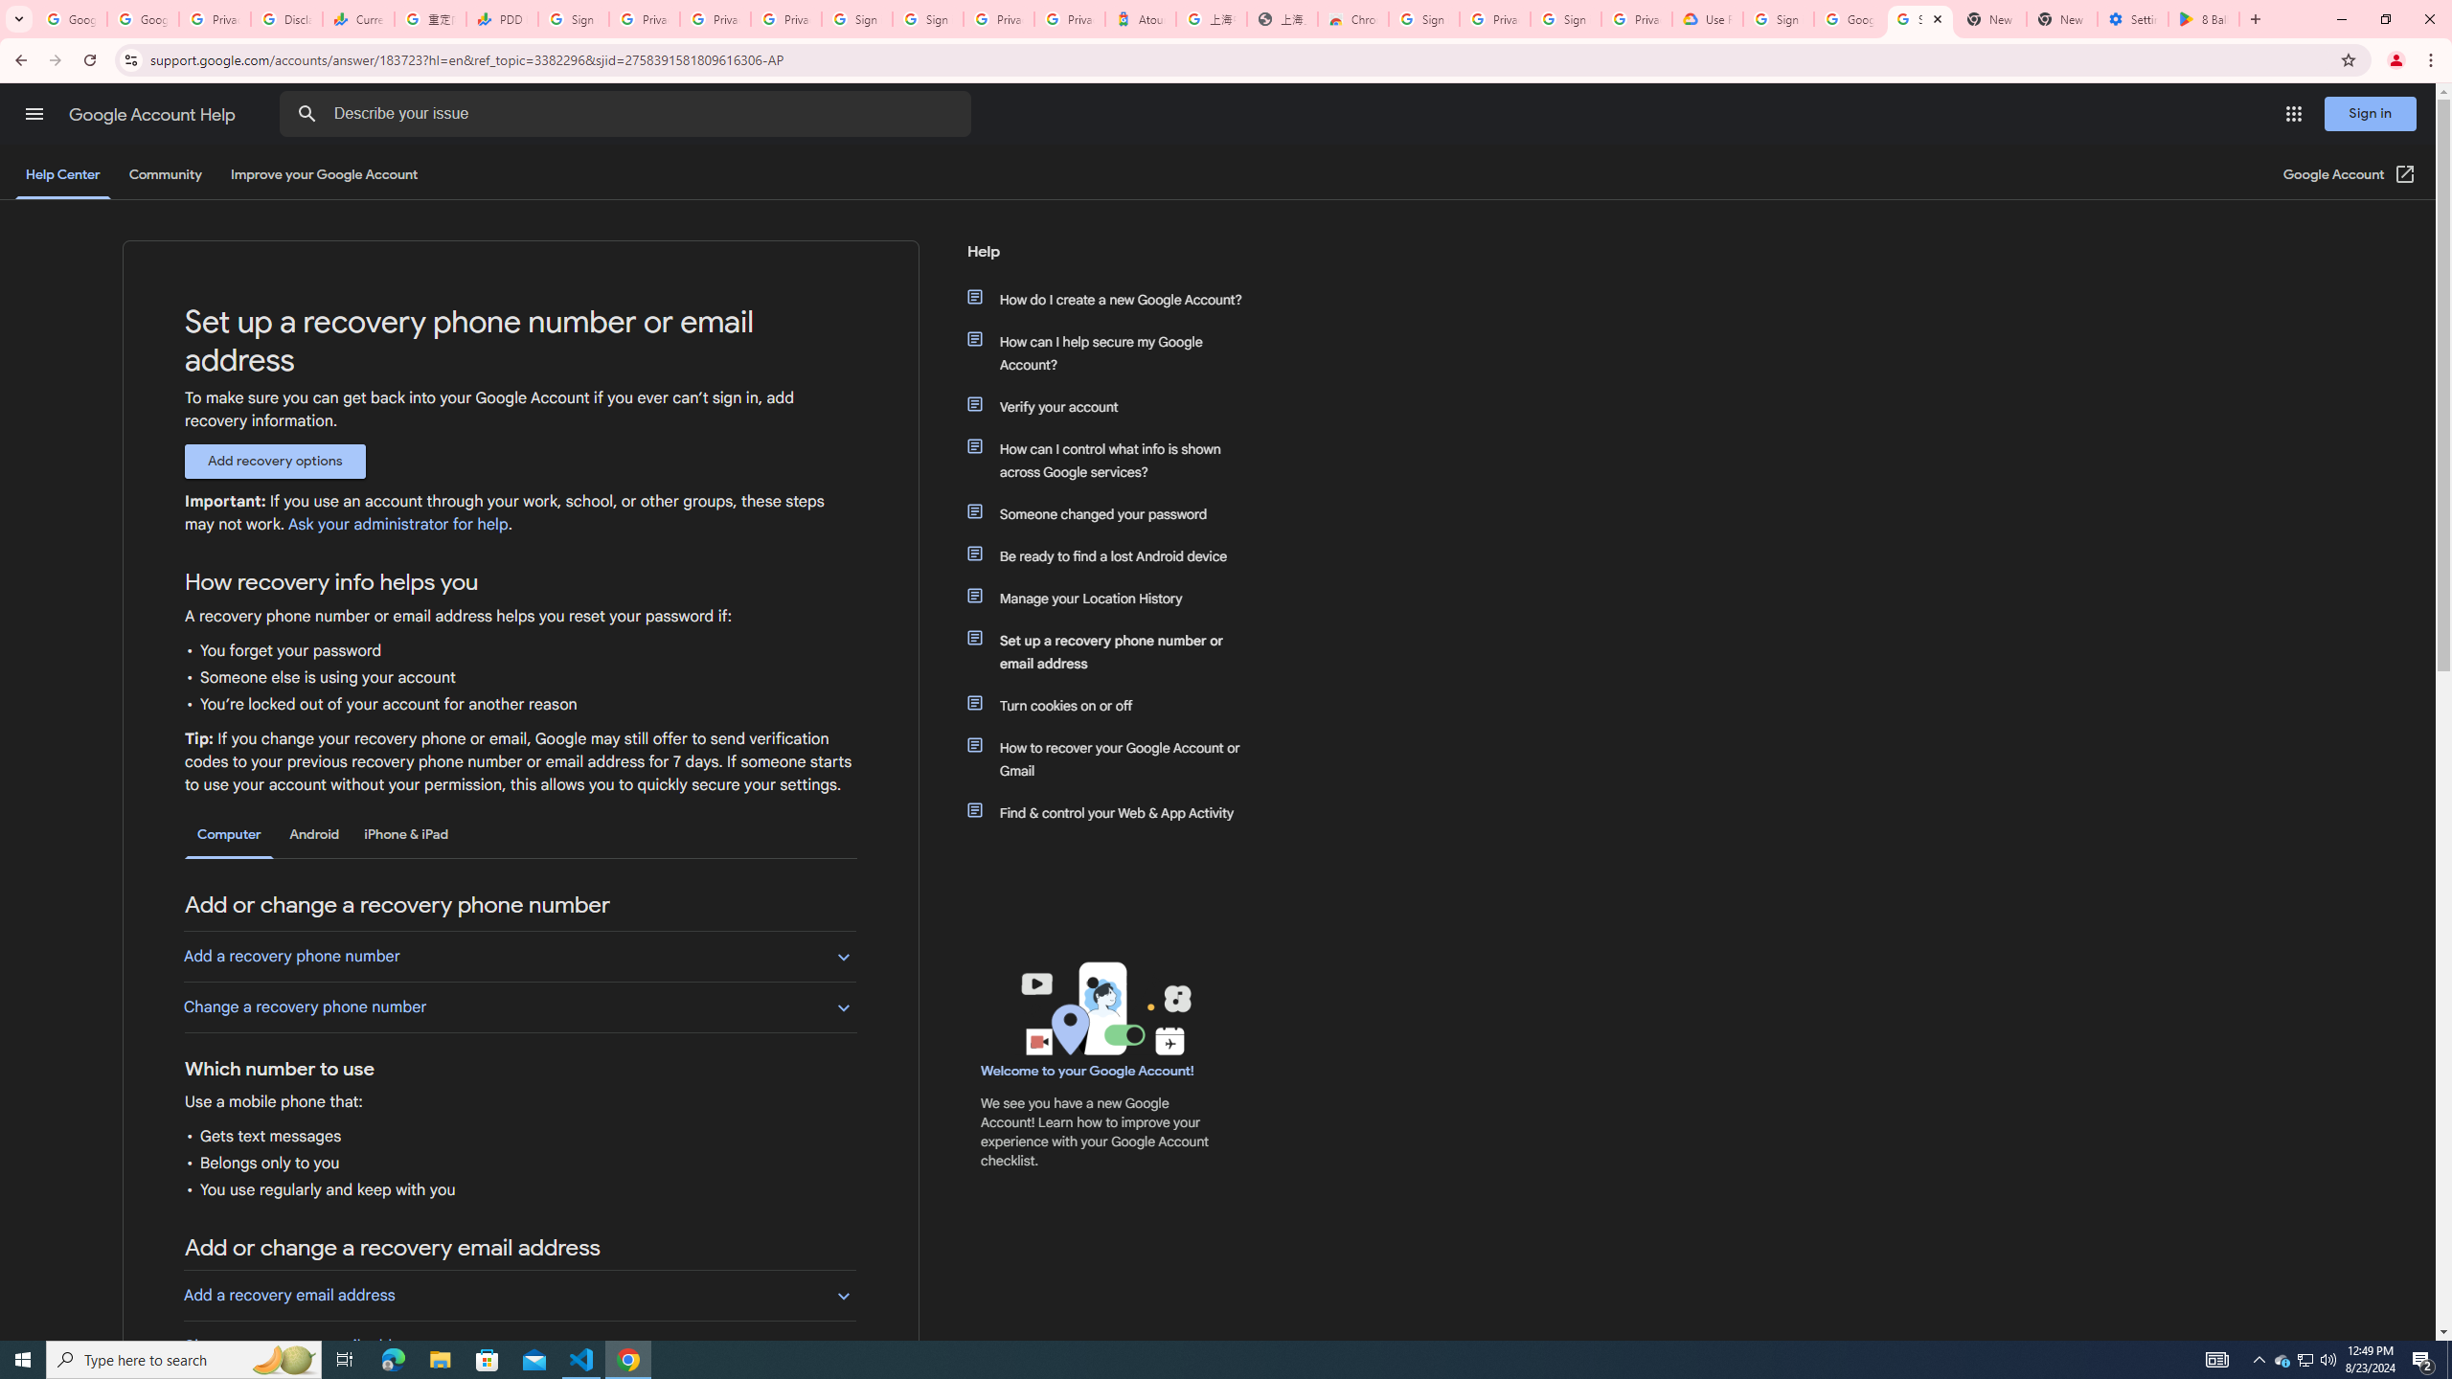 The width and height of the screenshot is (2452, 1379). Describe the element at coordinates (1849, 19) in the screenshot. I see `Google Account Help` at that location.